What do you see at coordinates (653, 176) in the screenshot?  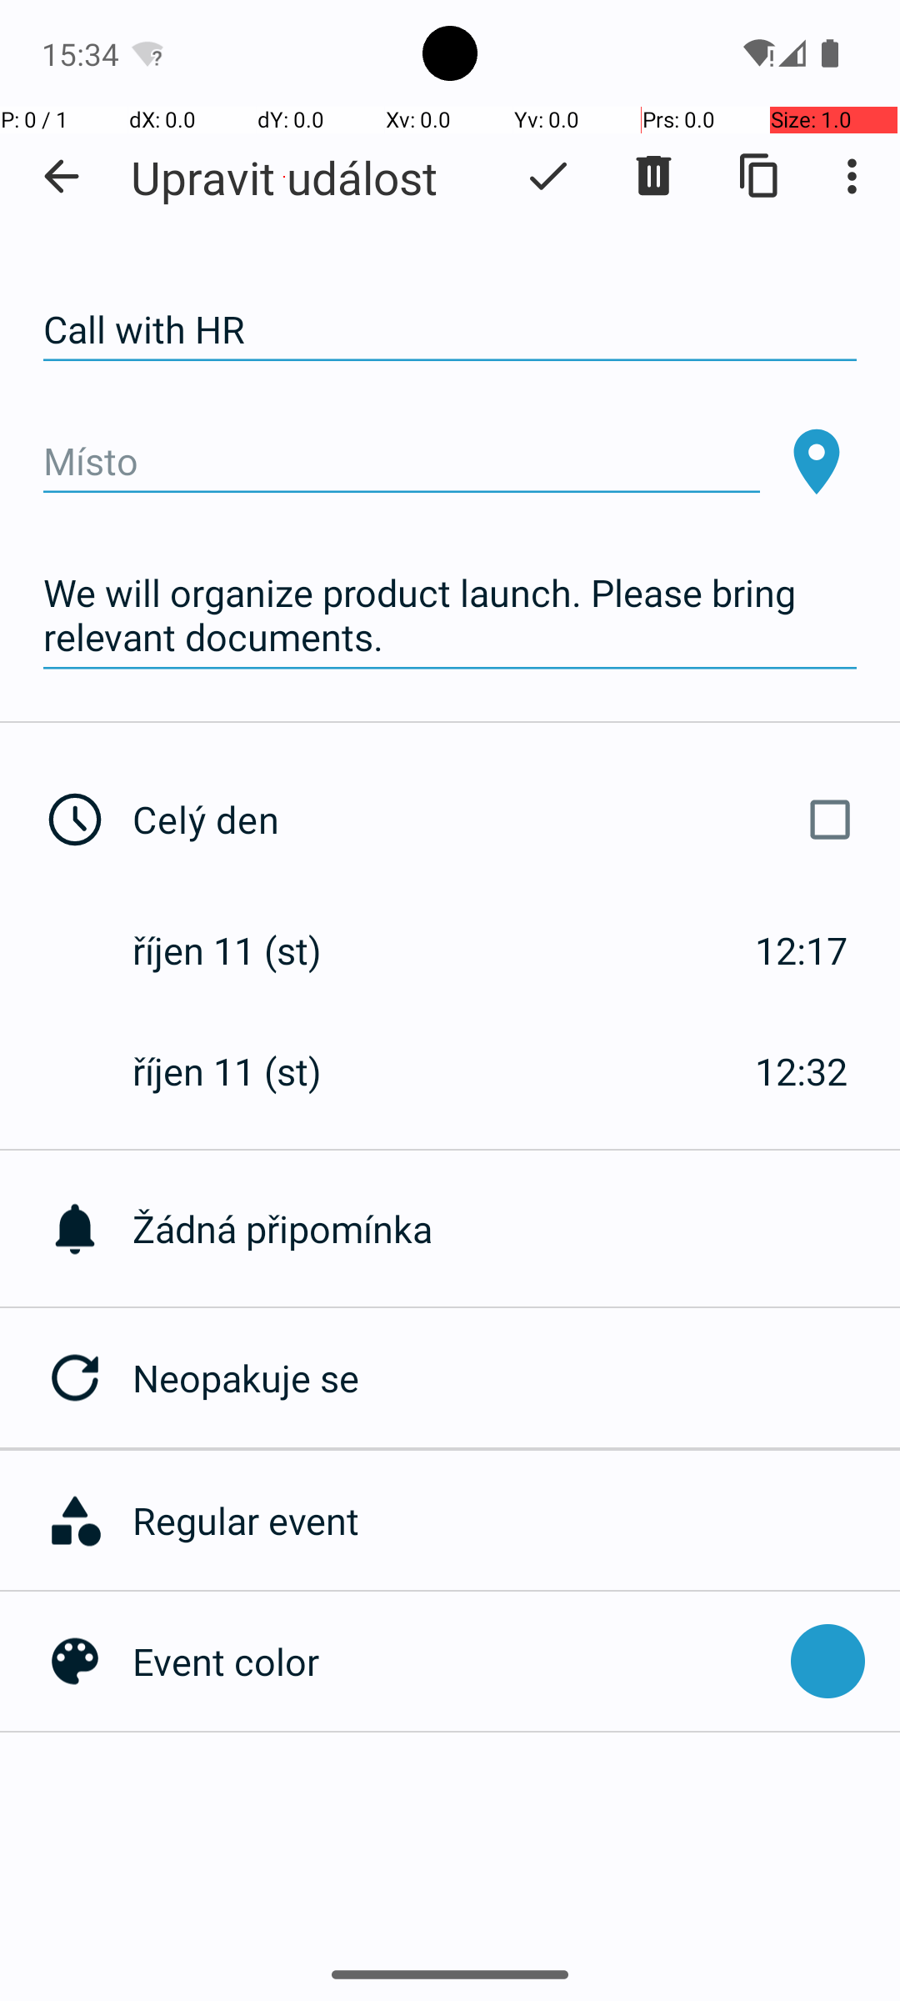 I see `Smazat` at bounding box center [653, 176].